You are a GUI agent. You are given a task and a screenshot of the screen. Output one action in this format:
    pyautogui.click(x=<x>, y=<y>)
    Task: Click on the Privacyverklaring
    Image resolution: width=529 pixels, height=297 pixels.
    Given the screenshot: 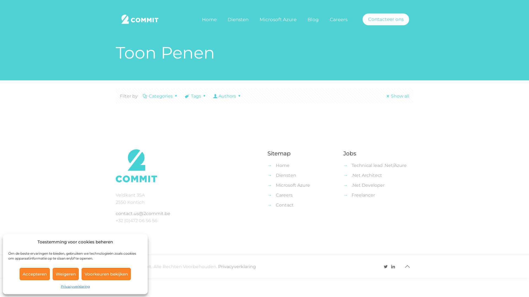 What is the action you would take?
    pyautogui.click(x=75, y=287)
    